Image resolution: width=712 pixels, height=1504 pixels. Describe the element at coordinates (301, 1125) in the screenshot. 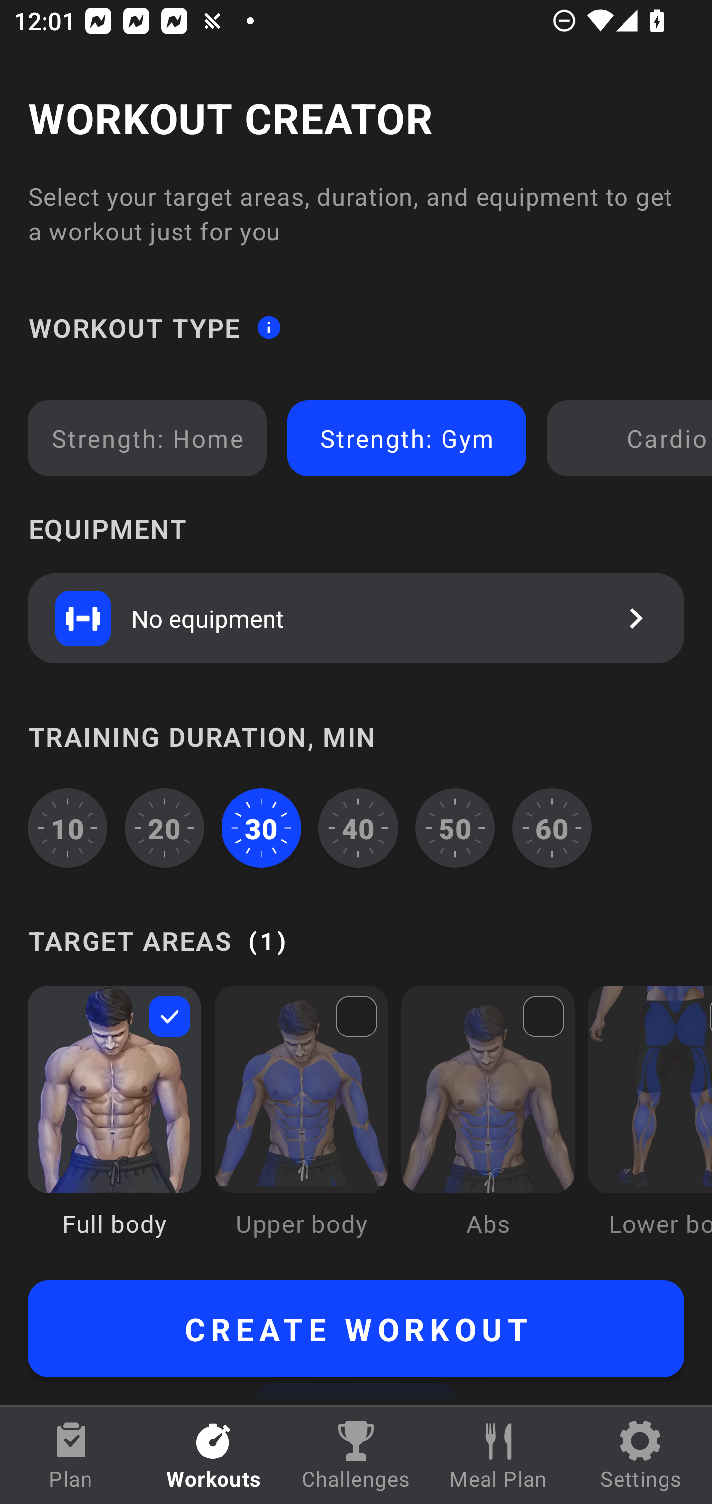

I see `Upper body` at that location.